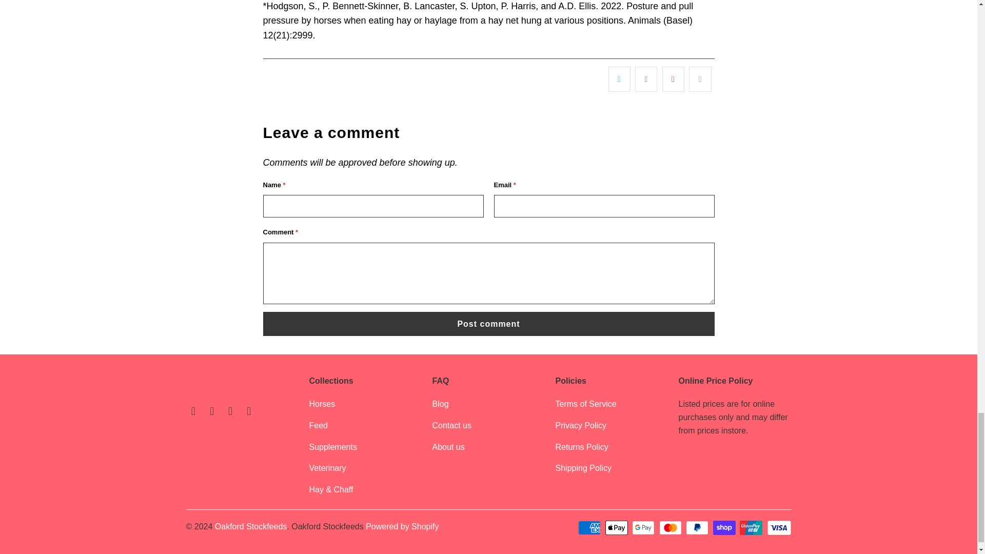 The height and width of the screenshot is (554, 985). What do you see at coordinates (644, 528) in the screenshot?
I see `Google Pay` at bounding box center [644, 528].